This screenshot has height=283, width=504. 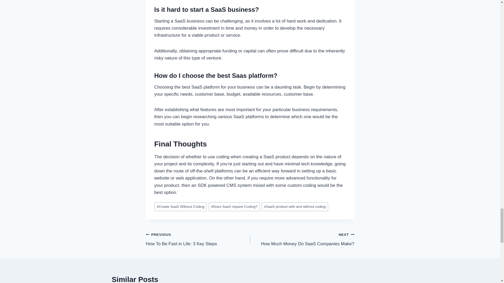 What do you see at coordinates (302, 239) in the screenshot?
I see `SaaS product with and without coding` at bounding box center [302, 239].